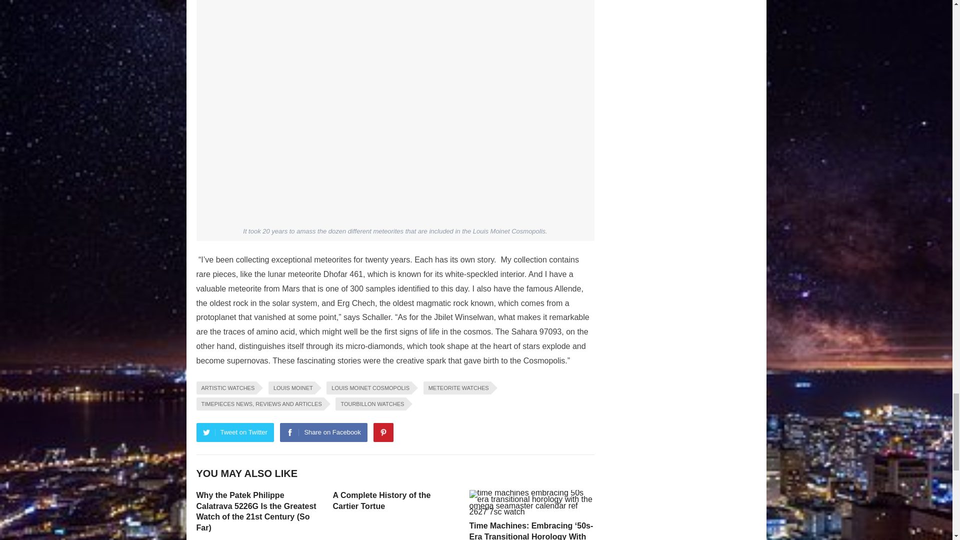 Image resolution: width=960 pixels, height=540 pixels. I want to click on TIMEPIECES NEWS, REVIEWS AND ARTICLES, so click(259, 403).